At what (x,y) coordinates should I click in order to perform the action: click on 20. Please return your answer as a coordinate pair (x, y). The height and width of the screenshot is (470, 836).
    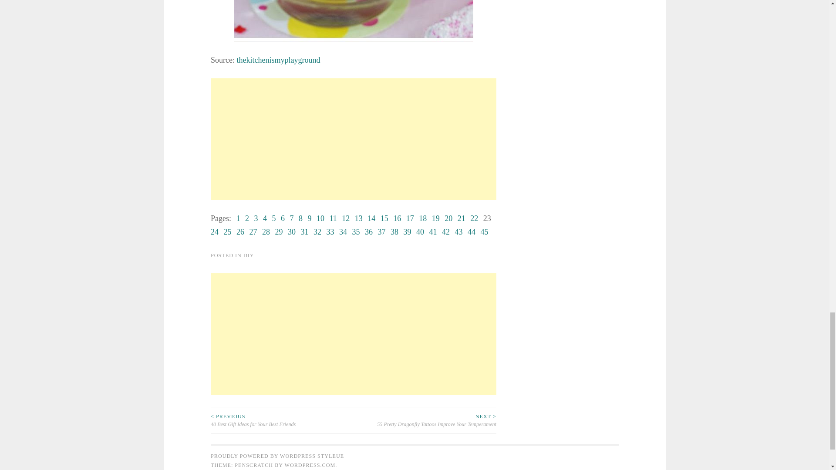
    Looking at the image, I should click on (448, 218).